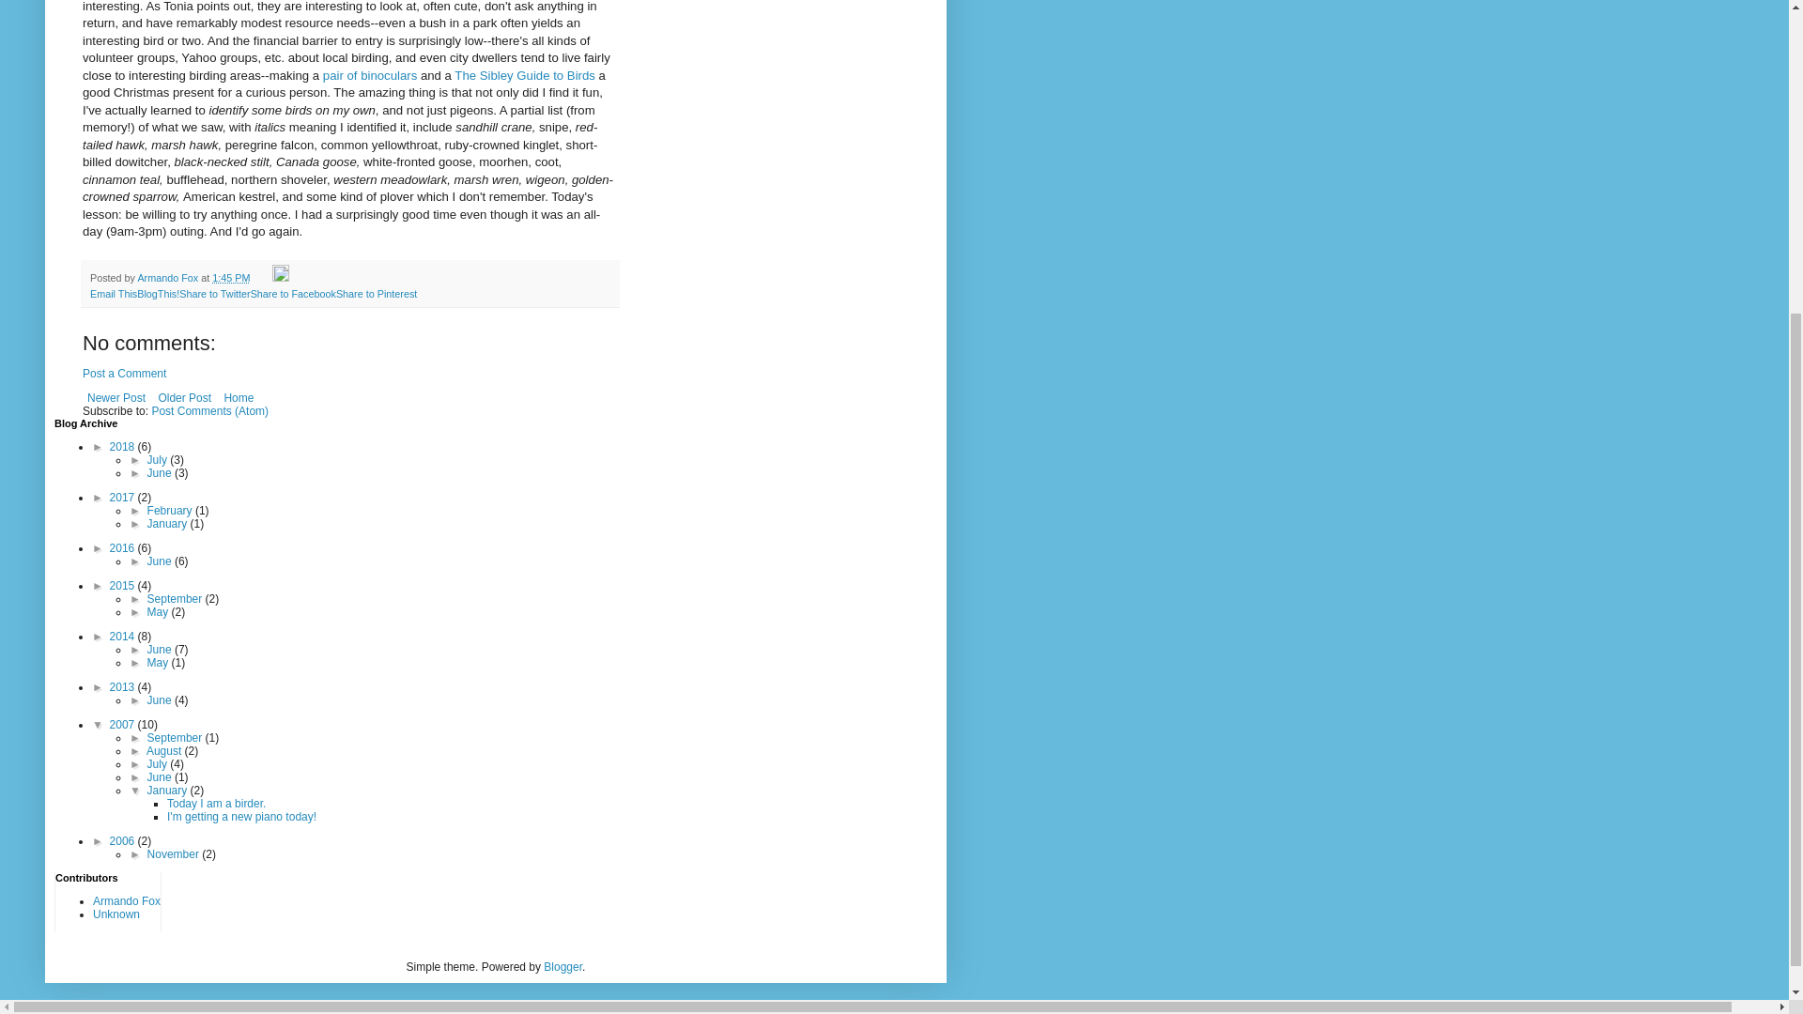 This screenshot has width=1803, height=1014. Describe the element at coordinates (171, 510) in the screenshot. I see `February` at that location.